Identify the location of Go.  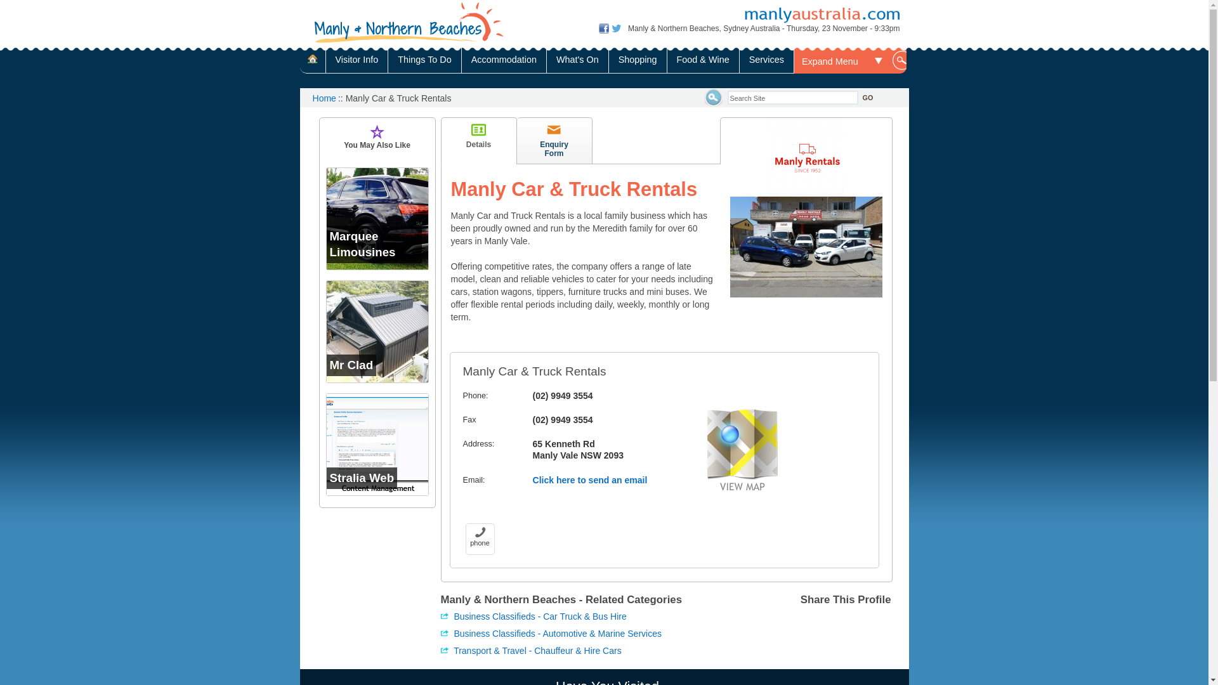
(803, 110).